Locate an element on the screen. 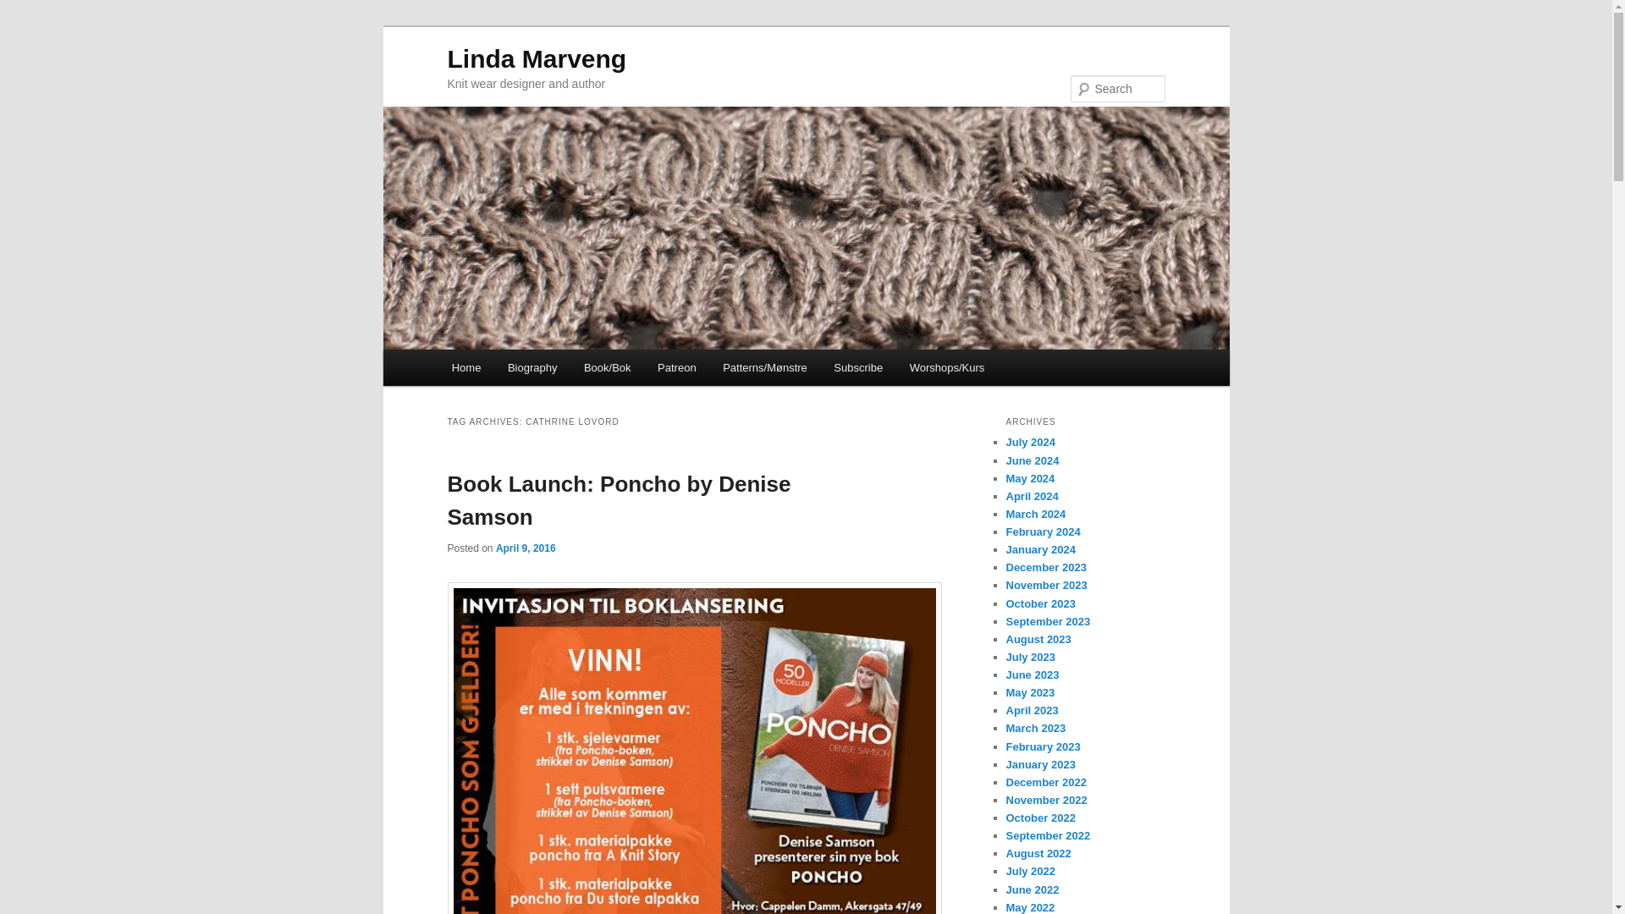 Image resolution: width=1625 pixels, height=914 pixels. Biography is located at coordinates (532, 367).